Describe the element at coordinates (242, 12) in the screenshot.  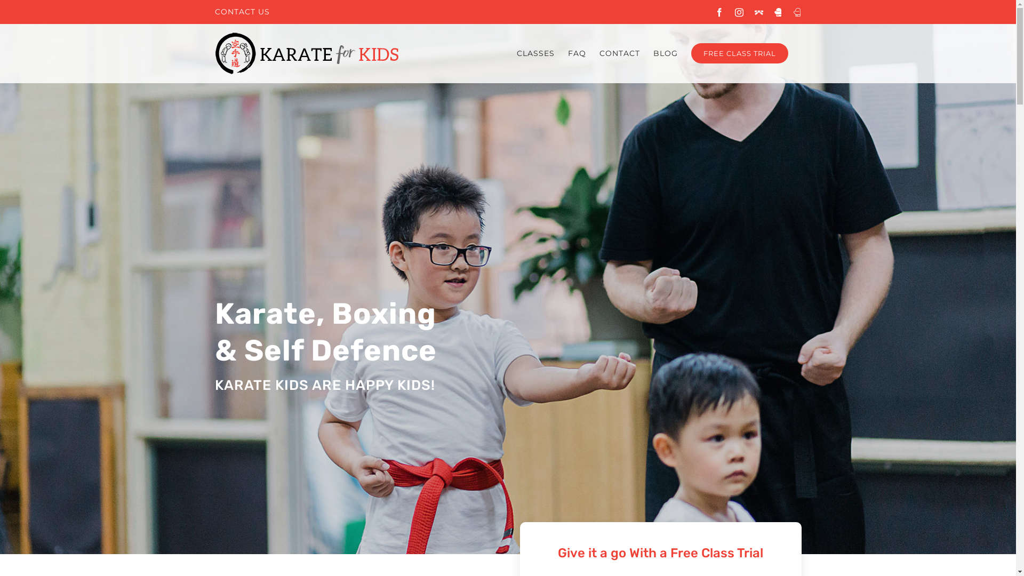
I see `CONTACT US` at that location.